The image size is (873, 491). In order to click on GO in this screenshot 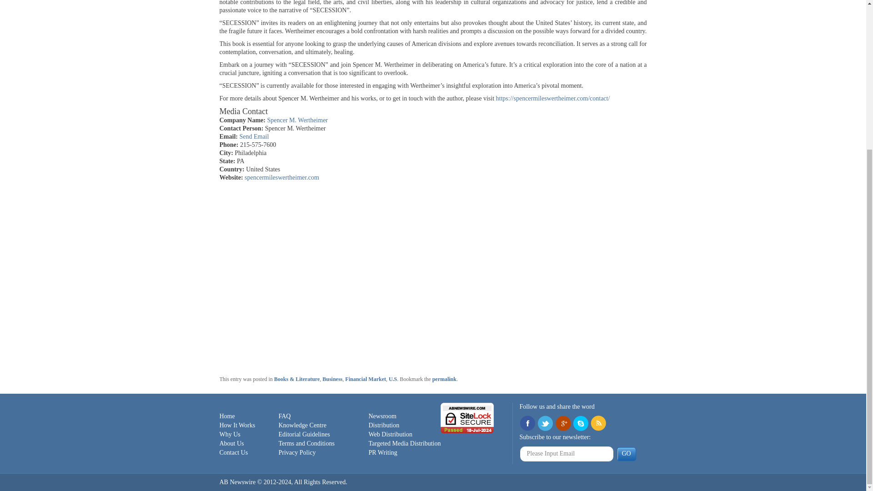, I will do `click(626, 454)`.